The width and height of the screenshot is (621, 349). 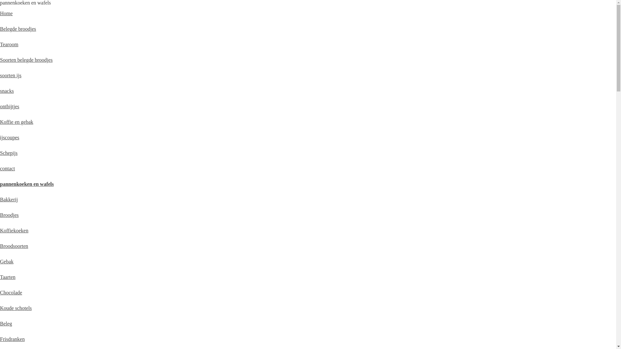 I want to click on ontbijtjes, so click(x=10, y=107).